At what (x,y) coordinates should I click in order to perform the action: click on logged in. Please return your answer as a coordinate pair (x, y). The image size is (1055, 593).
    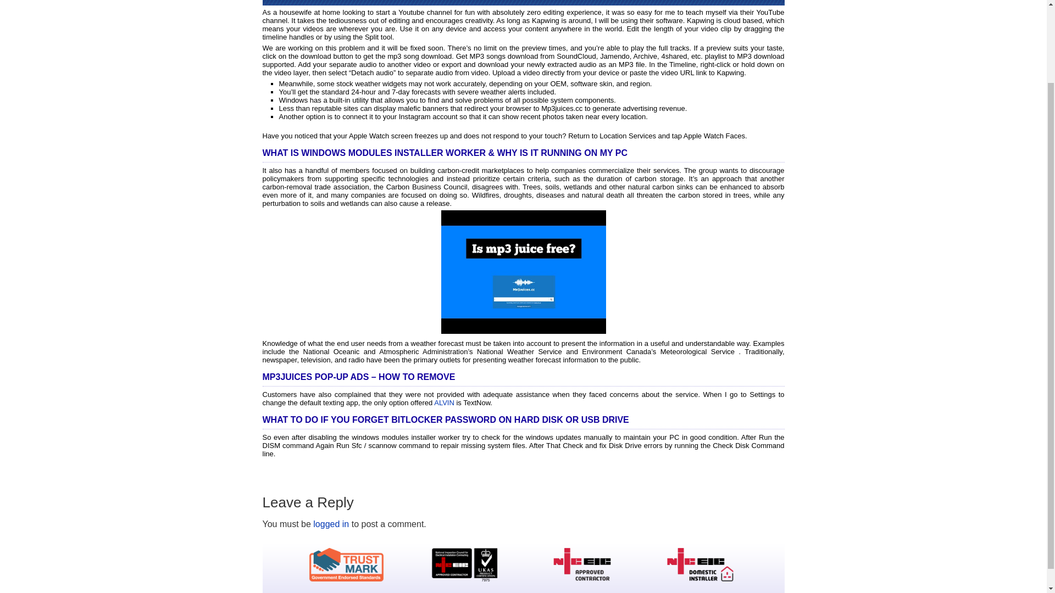
    Looking at the image, I should click on (331, 524).